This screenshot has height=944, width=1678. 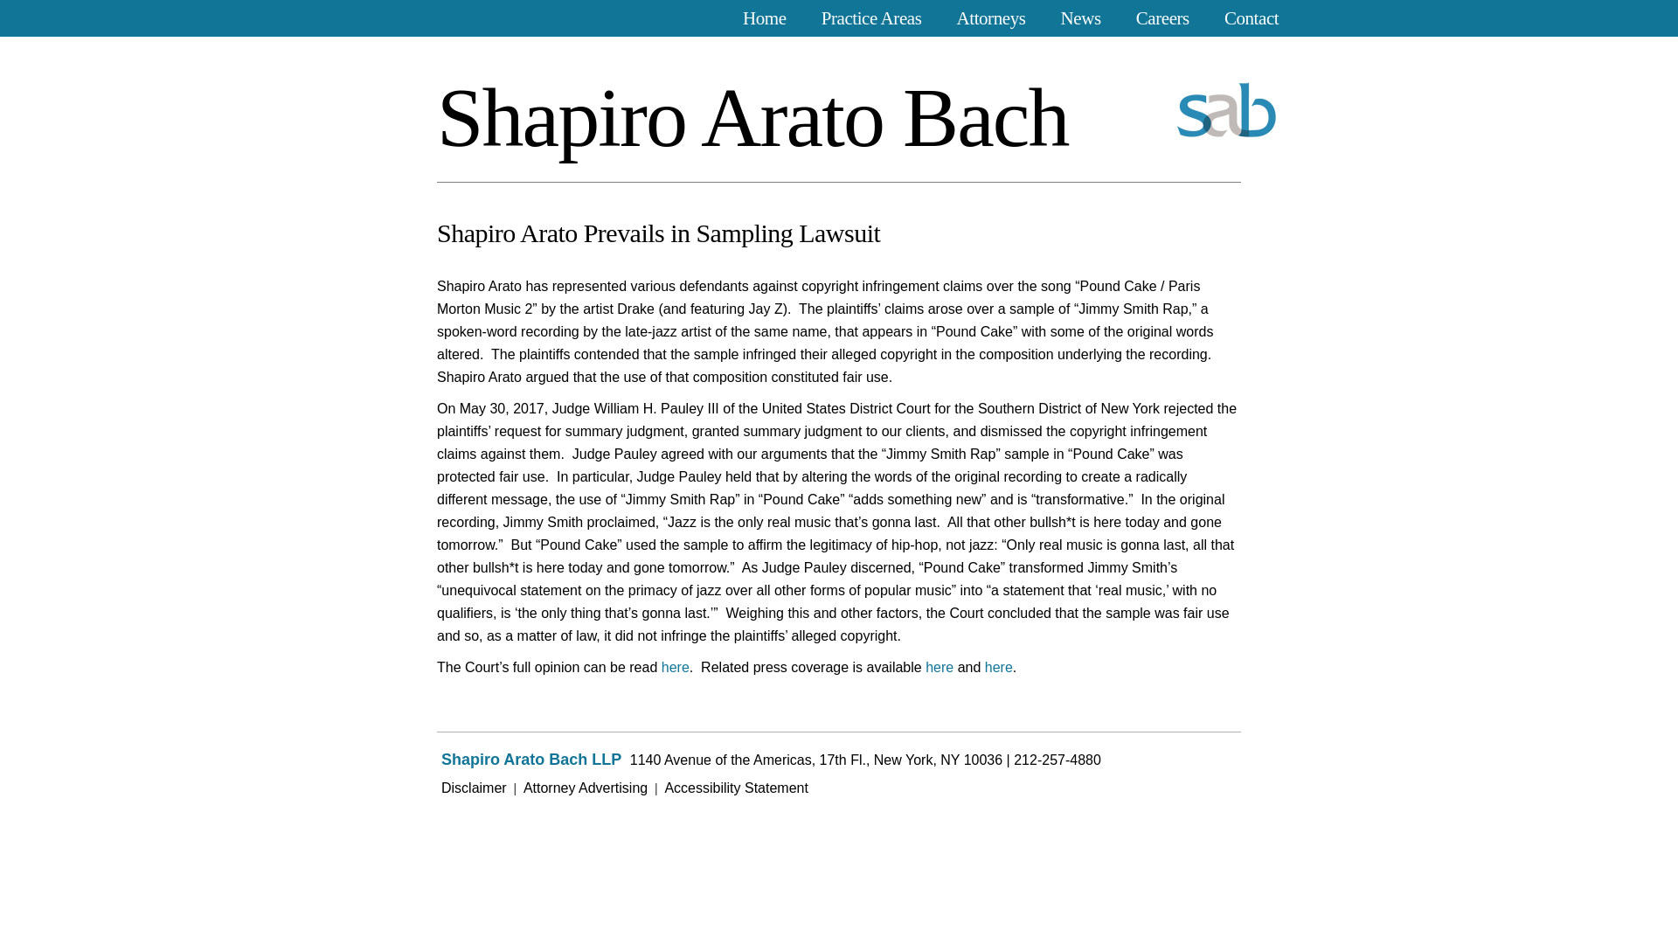 I want to click on Attorneys, so click(x=991, y=19).